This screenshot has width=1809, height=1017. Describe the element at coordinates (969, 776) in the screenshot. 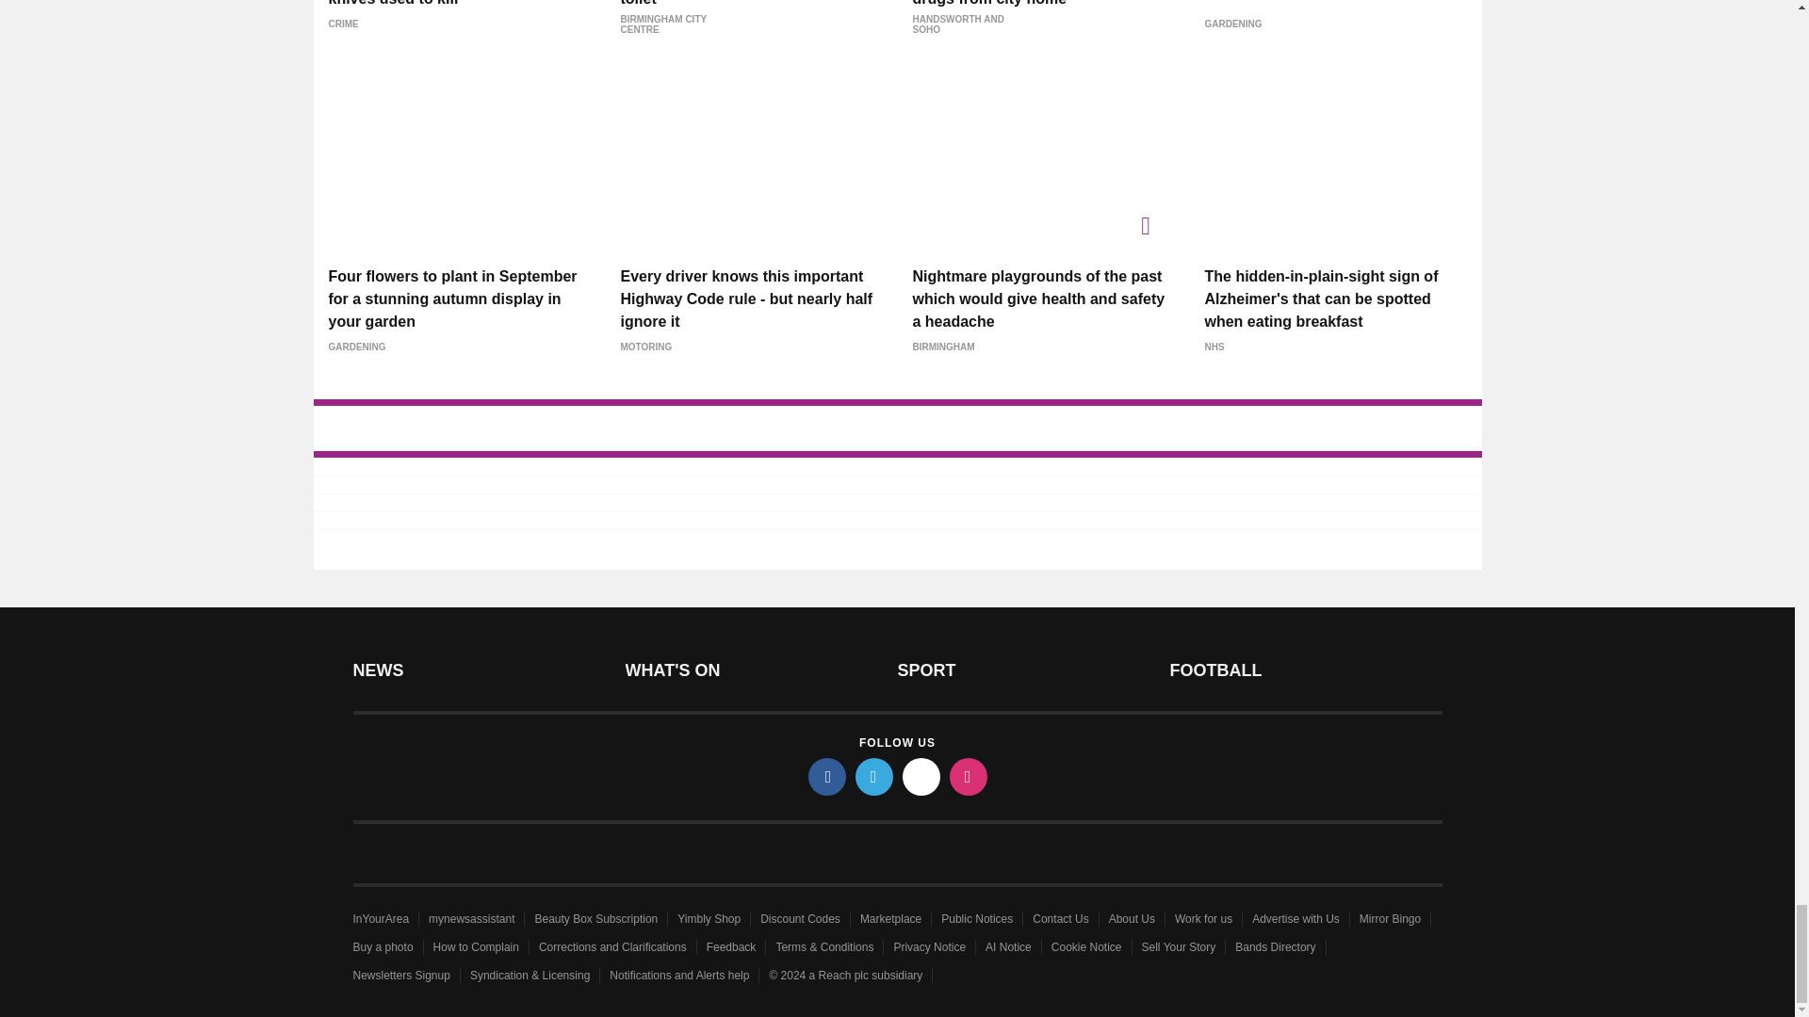

I see `instagram` at that location.